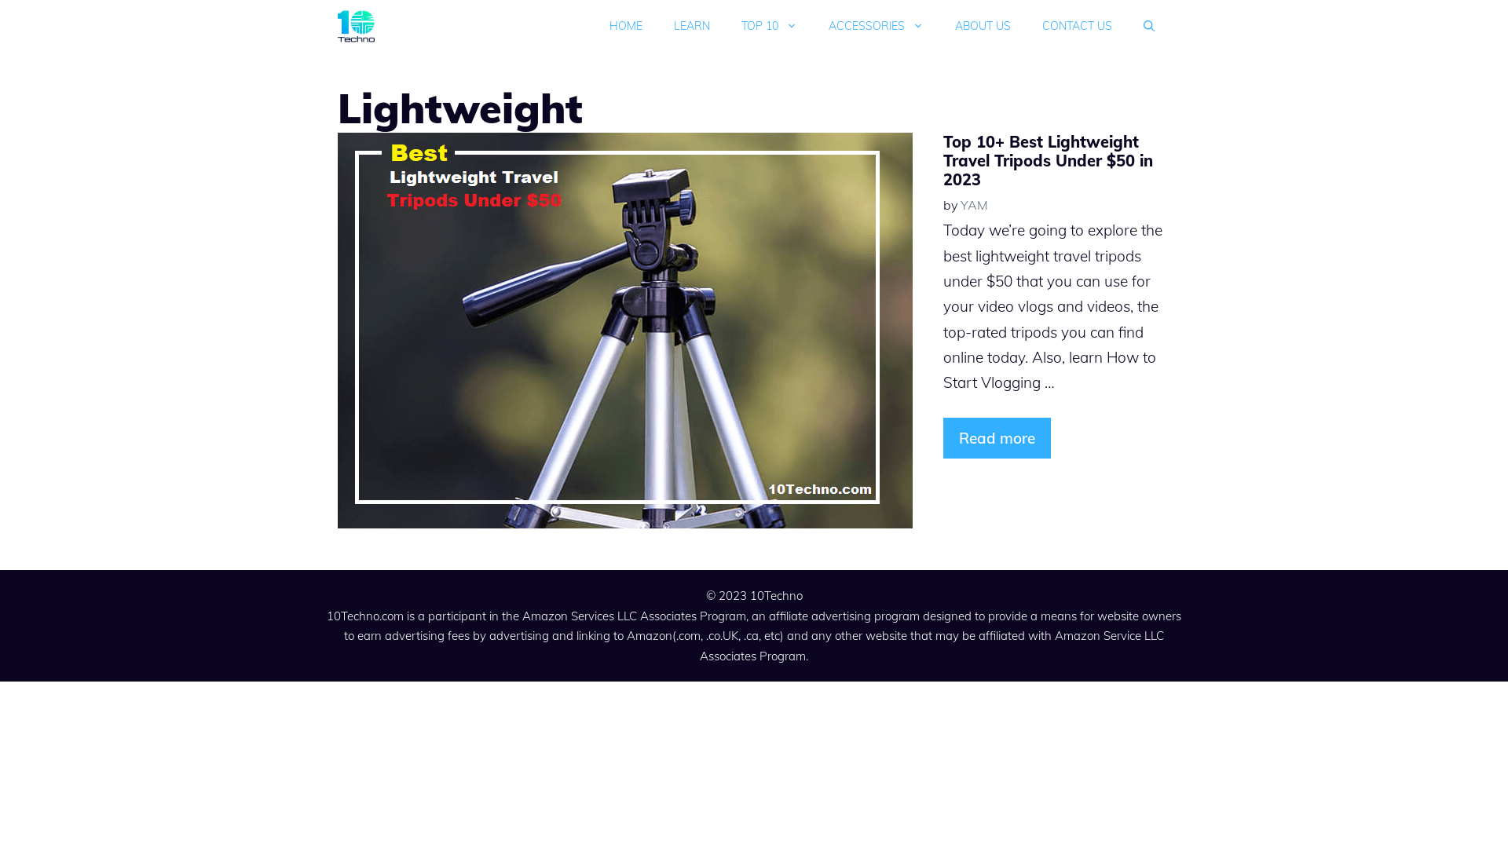 Image resolution: width=1508 pixels, height=848 pixels. What do you see at coordinates (983, 27) in the screenshot?
I see `ABOUT US` at bounding box center [983, 27].